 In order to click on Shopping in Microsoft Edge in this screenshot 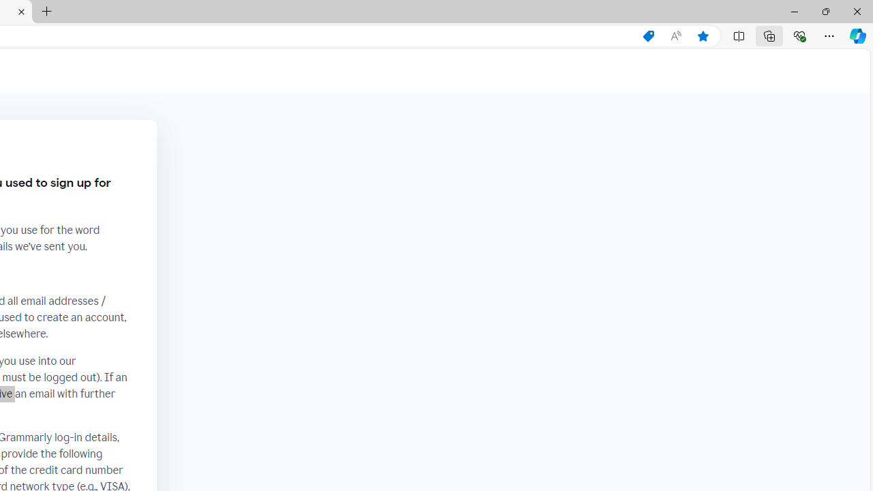, I will do `click(648, 36)`.